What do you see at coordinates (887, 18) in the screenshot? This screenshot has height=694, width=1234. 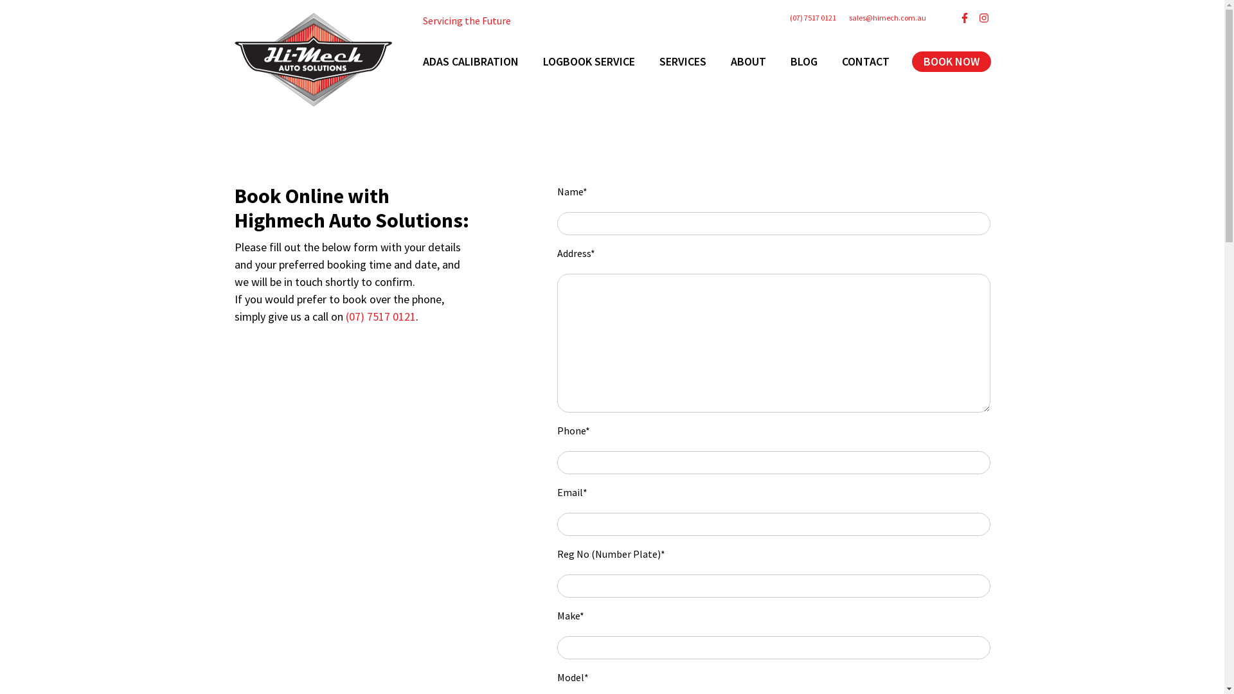 I see `sales@himech.com.au` at bounding box center [887, 18].